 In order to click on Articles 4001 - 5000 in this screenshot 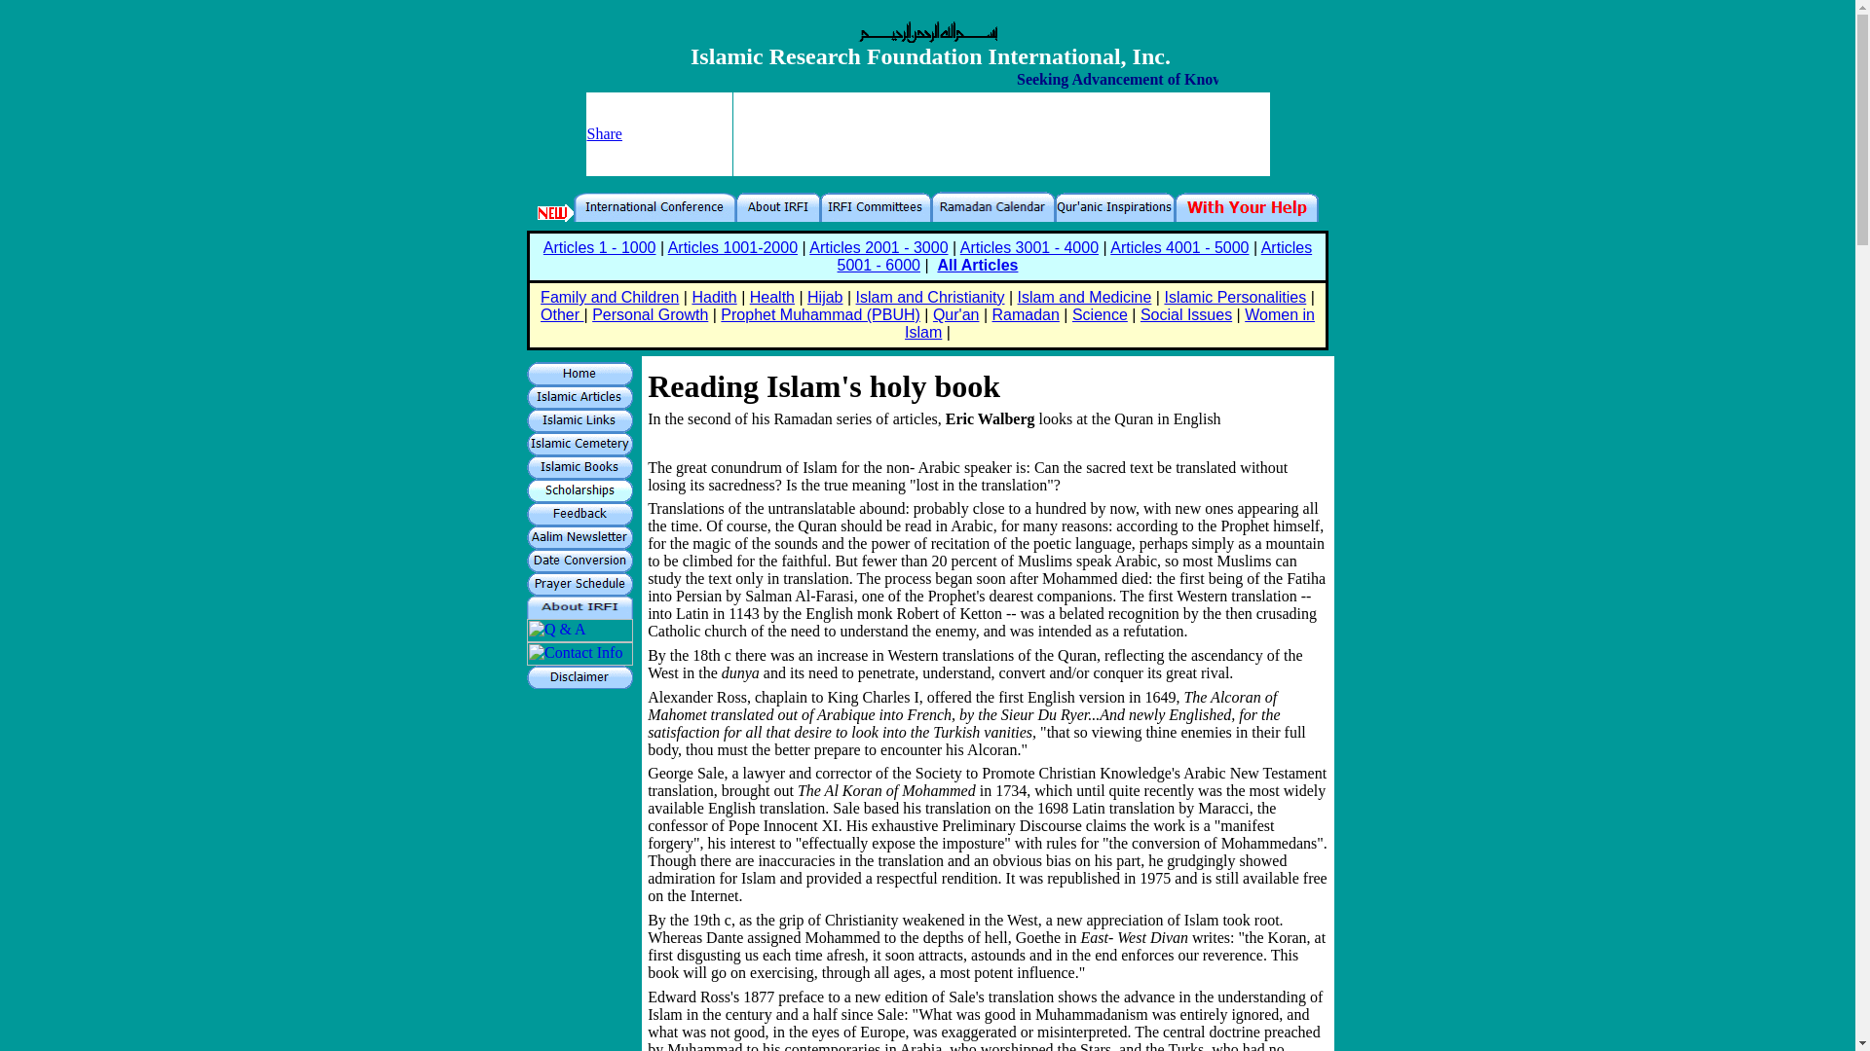, I will do `click(1179, 247)`.